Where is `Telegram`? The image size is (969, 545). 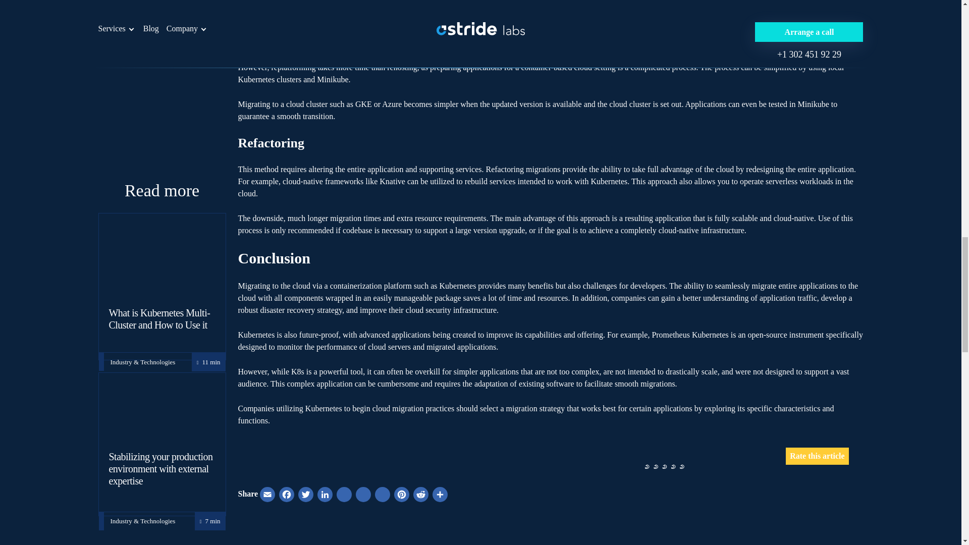
Telegram is located at coordinates (363, 497).